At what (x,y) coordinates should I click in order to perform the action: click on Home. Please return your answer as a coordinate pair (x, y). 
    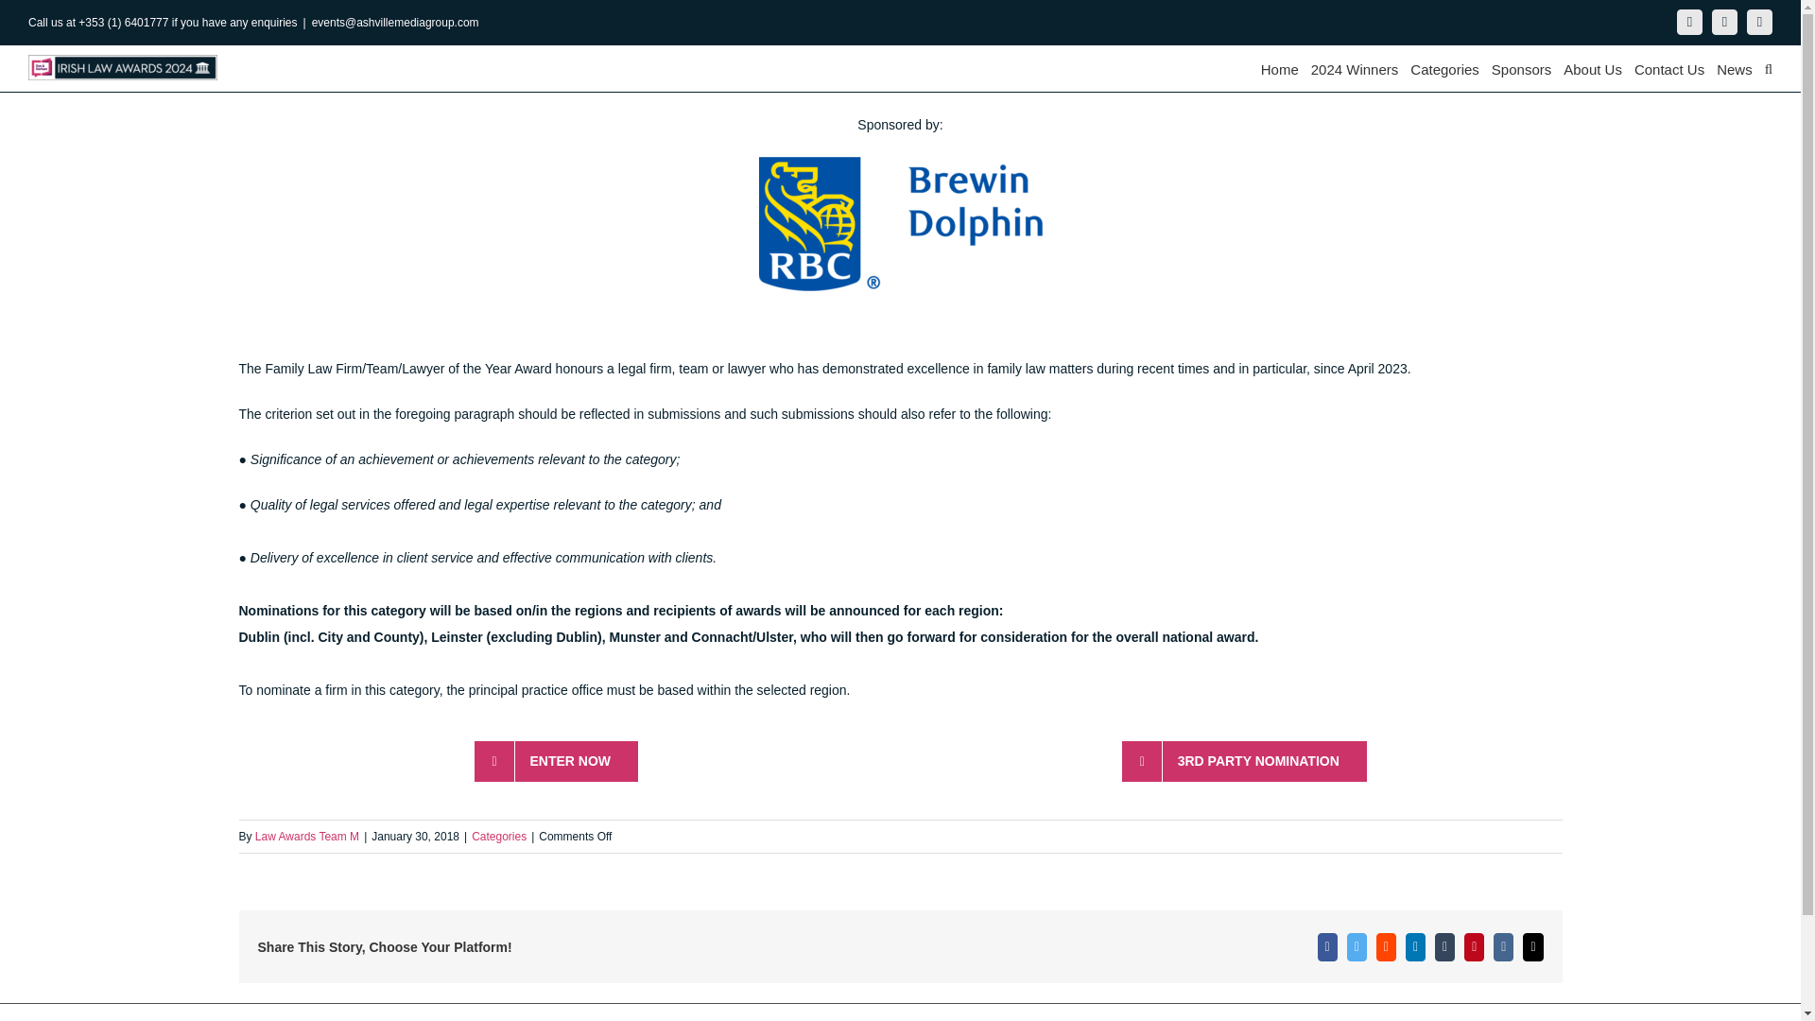
    Looking at the image, I should click on (307, 837).